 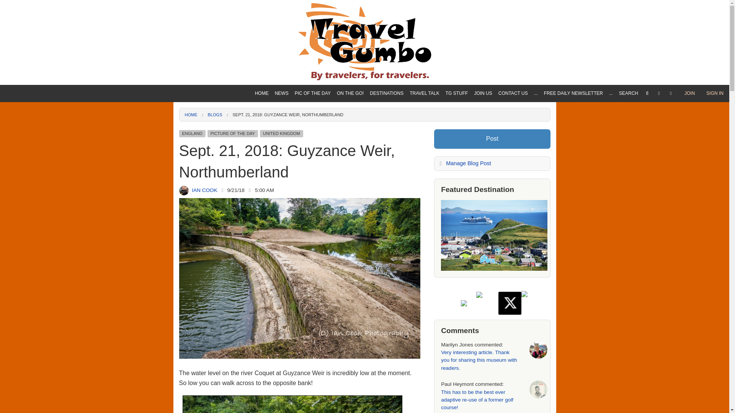 I want to click on ANTARCTICA, so click(x=387, y=190).